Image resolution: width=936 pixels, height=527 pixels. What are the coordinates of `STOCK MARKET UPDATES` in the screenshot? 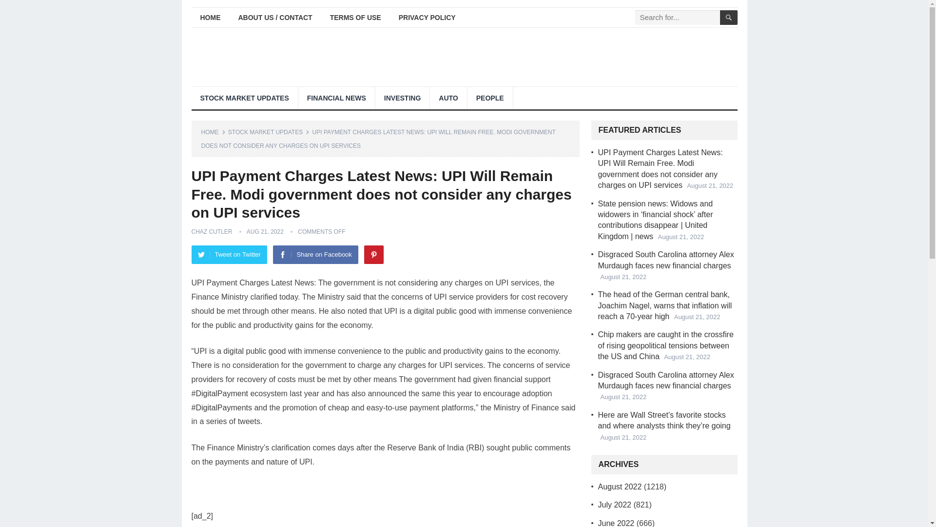 It's located at (244, 98).